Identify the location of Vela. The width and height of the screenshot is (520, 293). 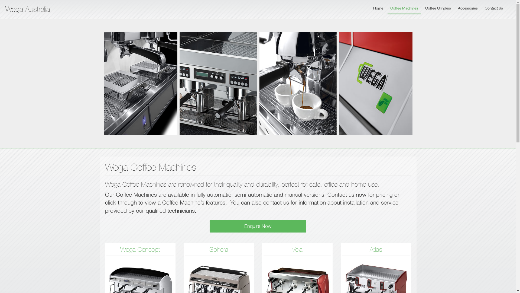
(297, 250).